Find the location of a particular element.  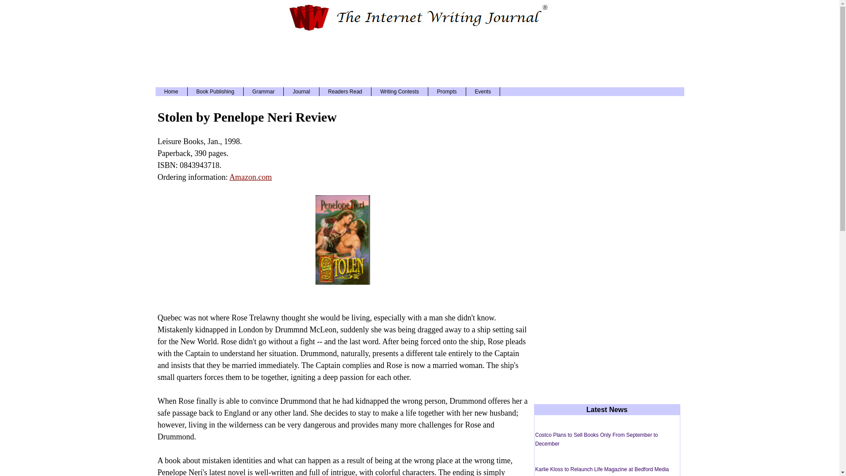

Events is located at coordinates (483, 92).